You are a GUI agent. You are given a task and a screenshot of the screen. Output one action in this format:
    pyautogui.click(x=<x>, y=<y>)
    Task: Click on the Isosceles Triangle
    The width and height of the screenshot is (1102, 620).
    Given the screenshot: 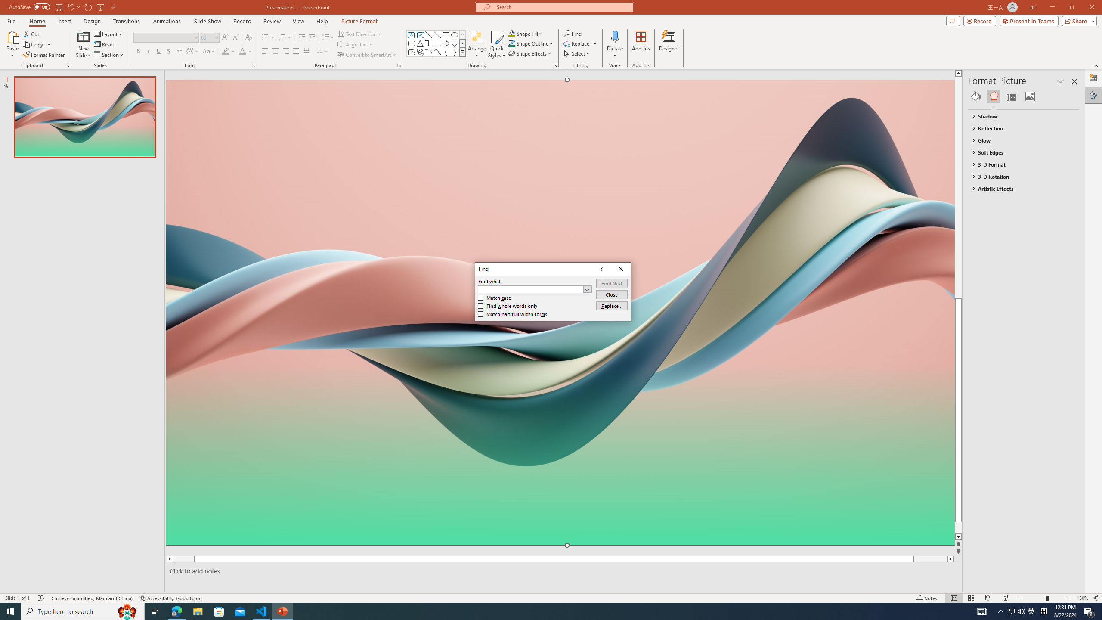 What is the action you would take?
    pyautogui.click(x=420, y=43)
    